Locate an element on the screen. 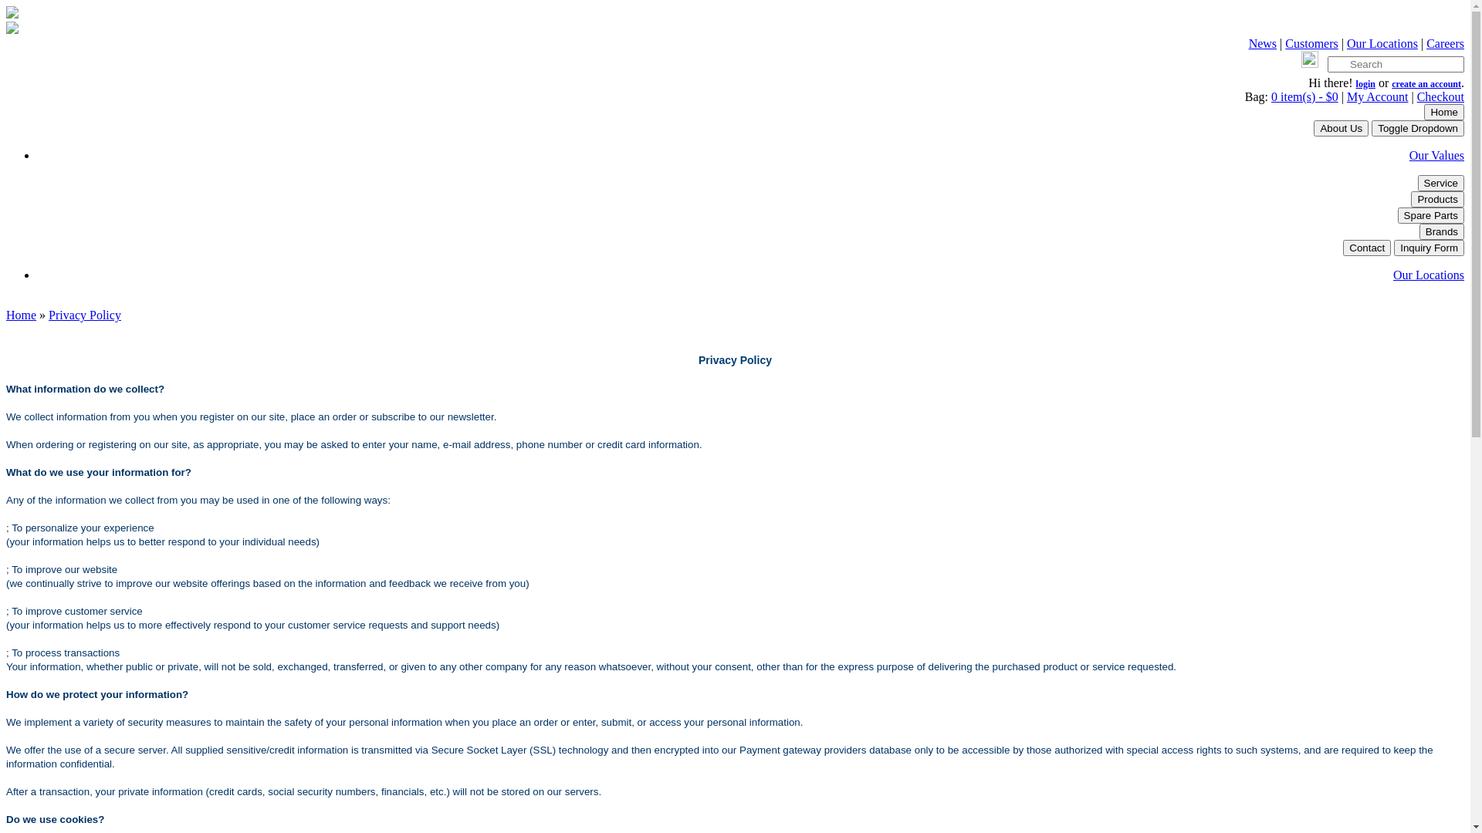  Careers is located at coordinates (1445, 43).